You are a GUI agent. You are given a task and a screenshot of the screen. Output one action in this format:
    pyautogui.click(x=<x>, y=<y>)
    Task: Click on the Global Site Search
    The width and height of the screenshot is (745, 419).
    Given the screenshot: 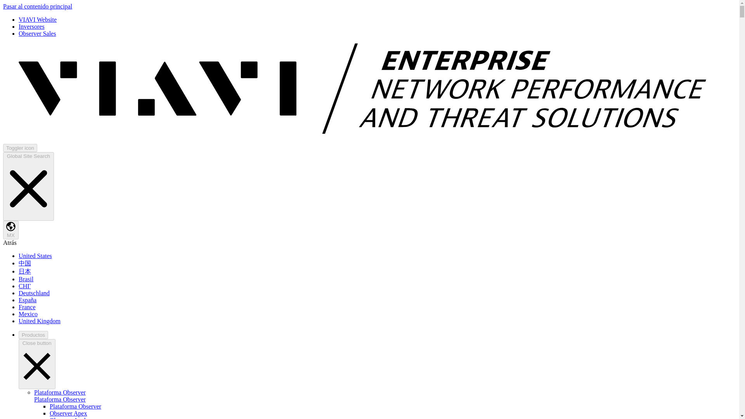 What is the action you would take?
    pyautogui.click(x=28, y=186)
    